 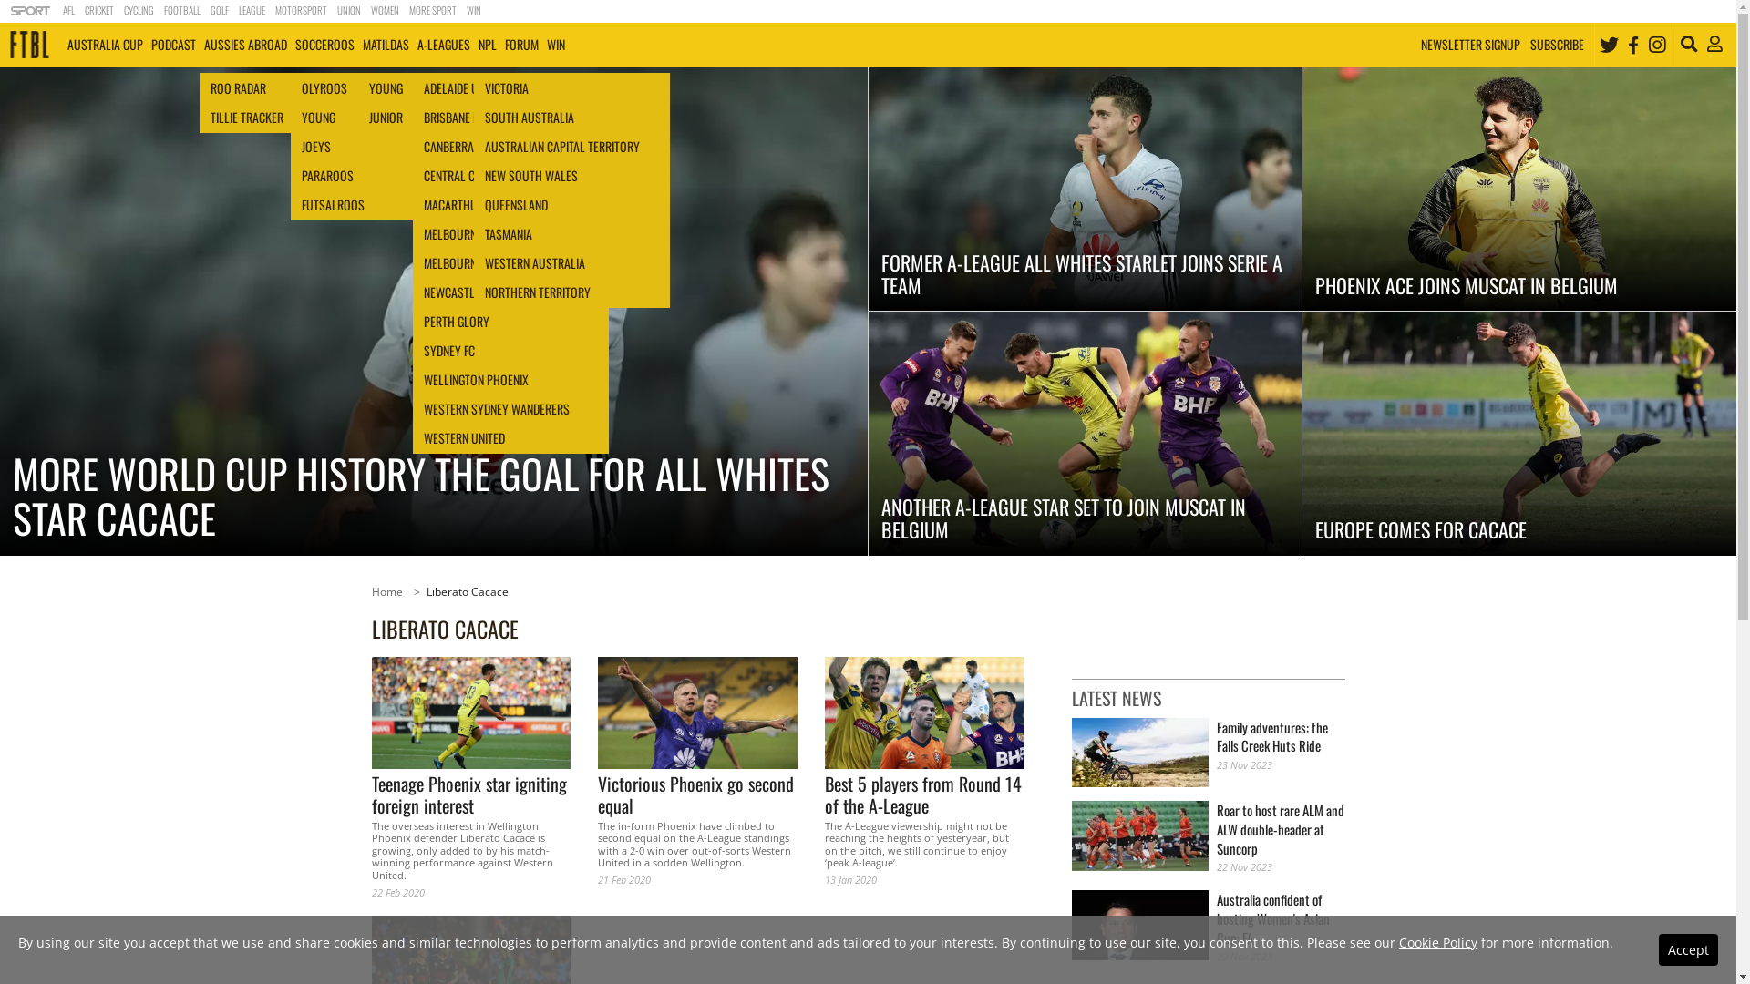 I want to click on BRISBANE ROAR, so click(x=510, y=118).